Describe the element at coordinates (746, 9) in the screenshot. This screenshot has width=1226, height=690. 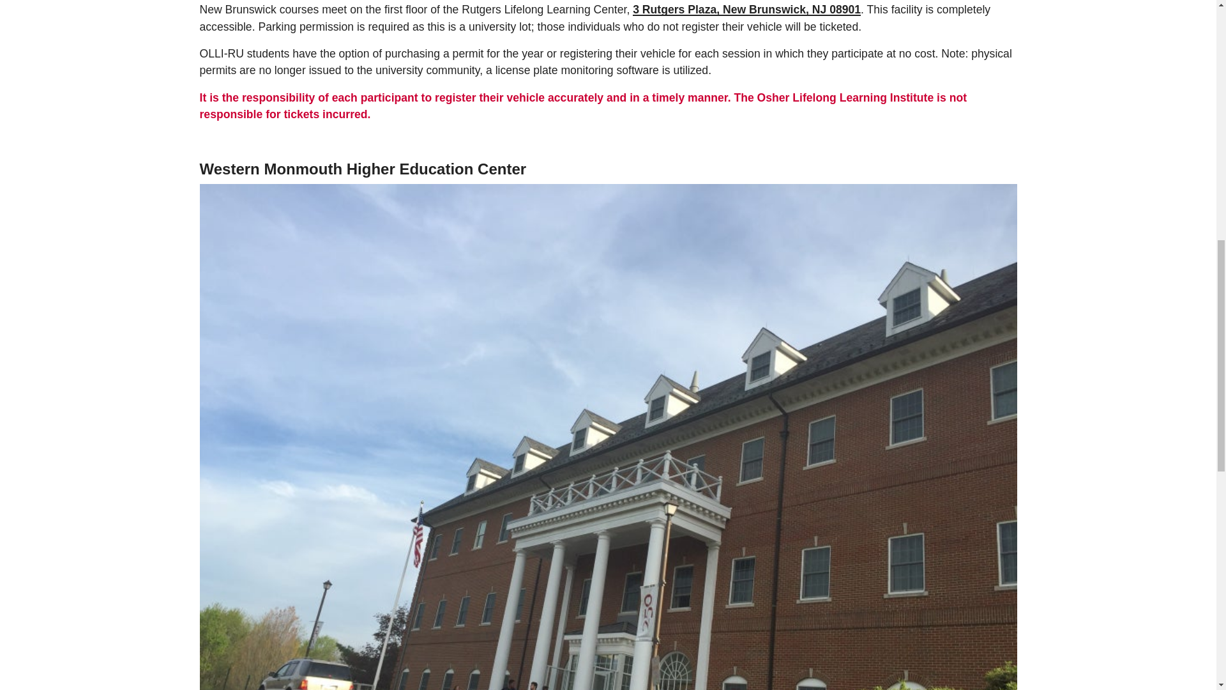
I see `3 Rutgers Plaza, New Brunswick, NJ 08901` at that location.